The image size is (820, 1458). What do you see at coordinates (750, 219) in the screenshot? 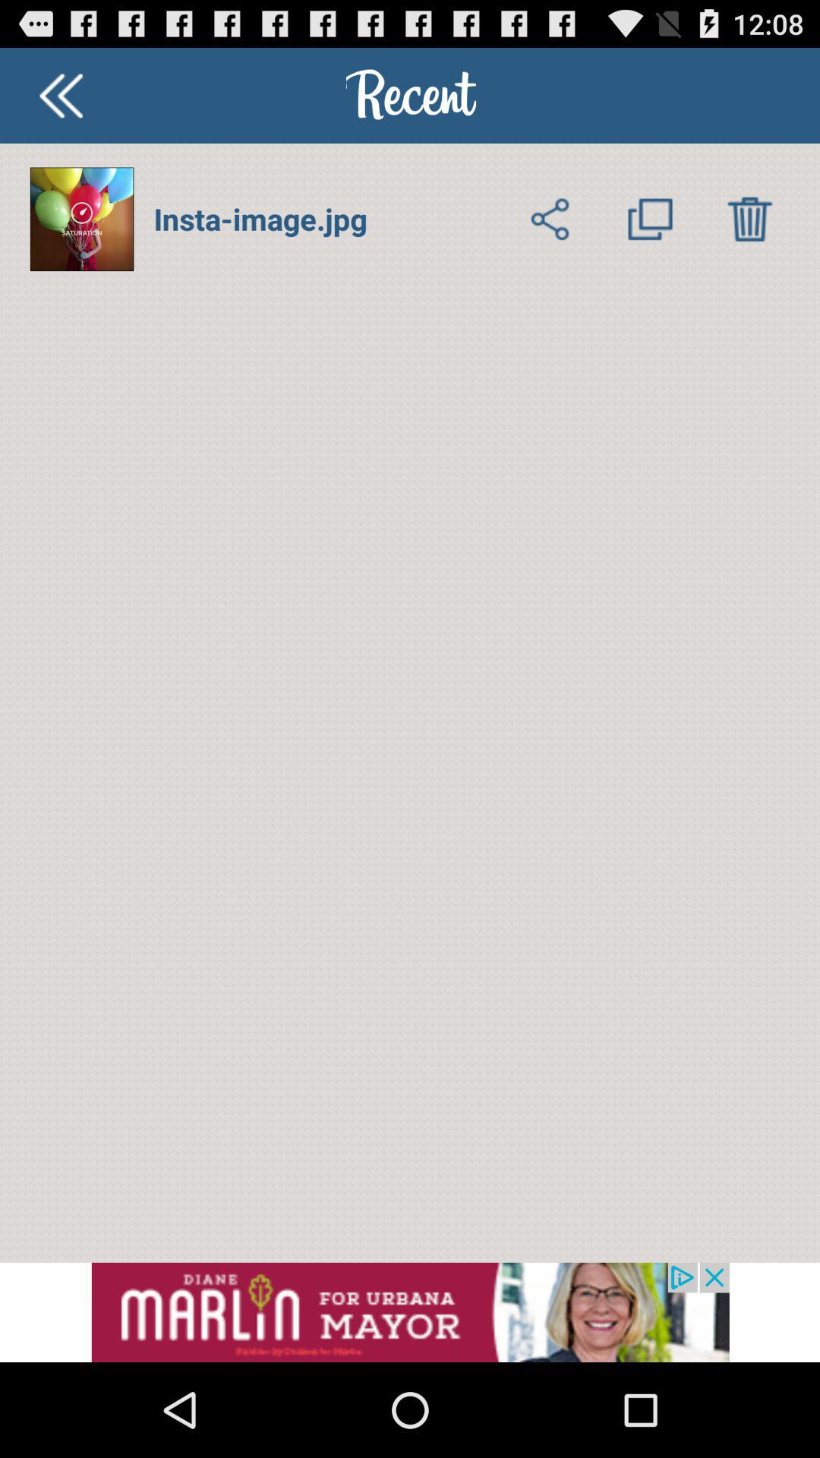
I see `delete option` at bounding box center [750, 219].